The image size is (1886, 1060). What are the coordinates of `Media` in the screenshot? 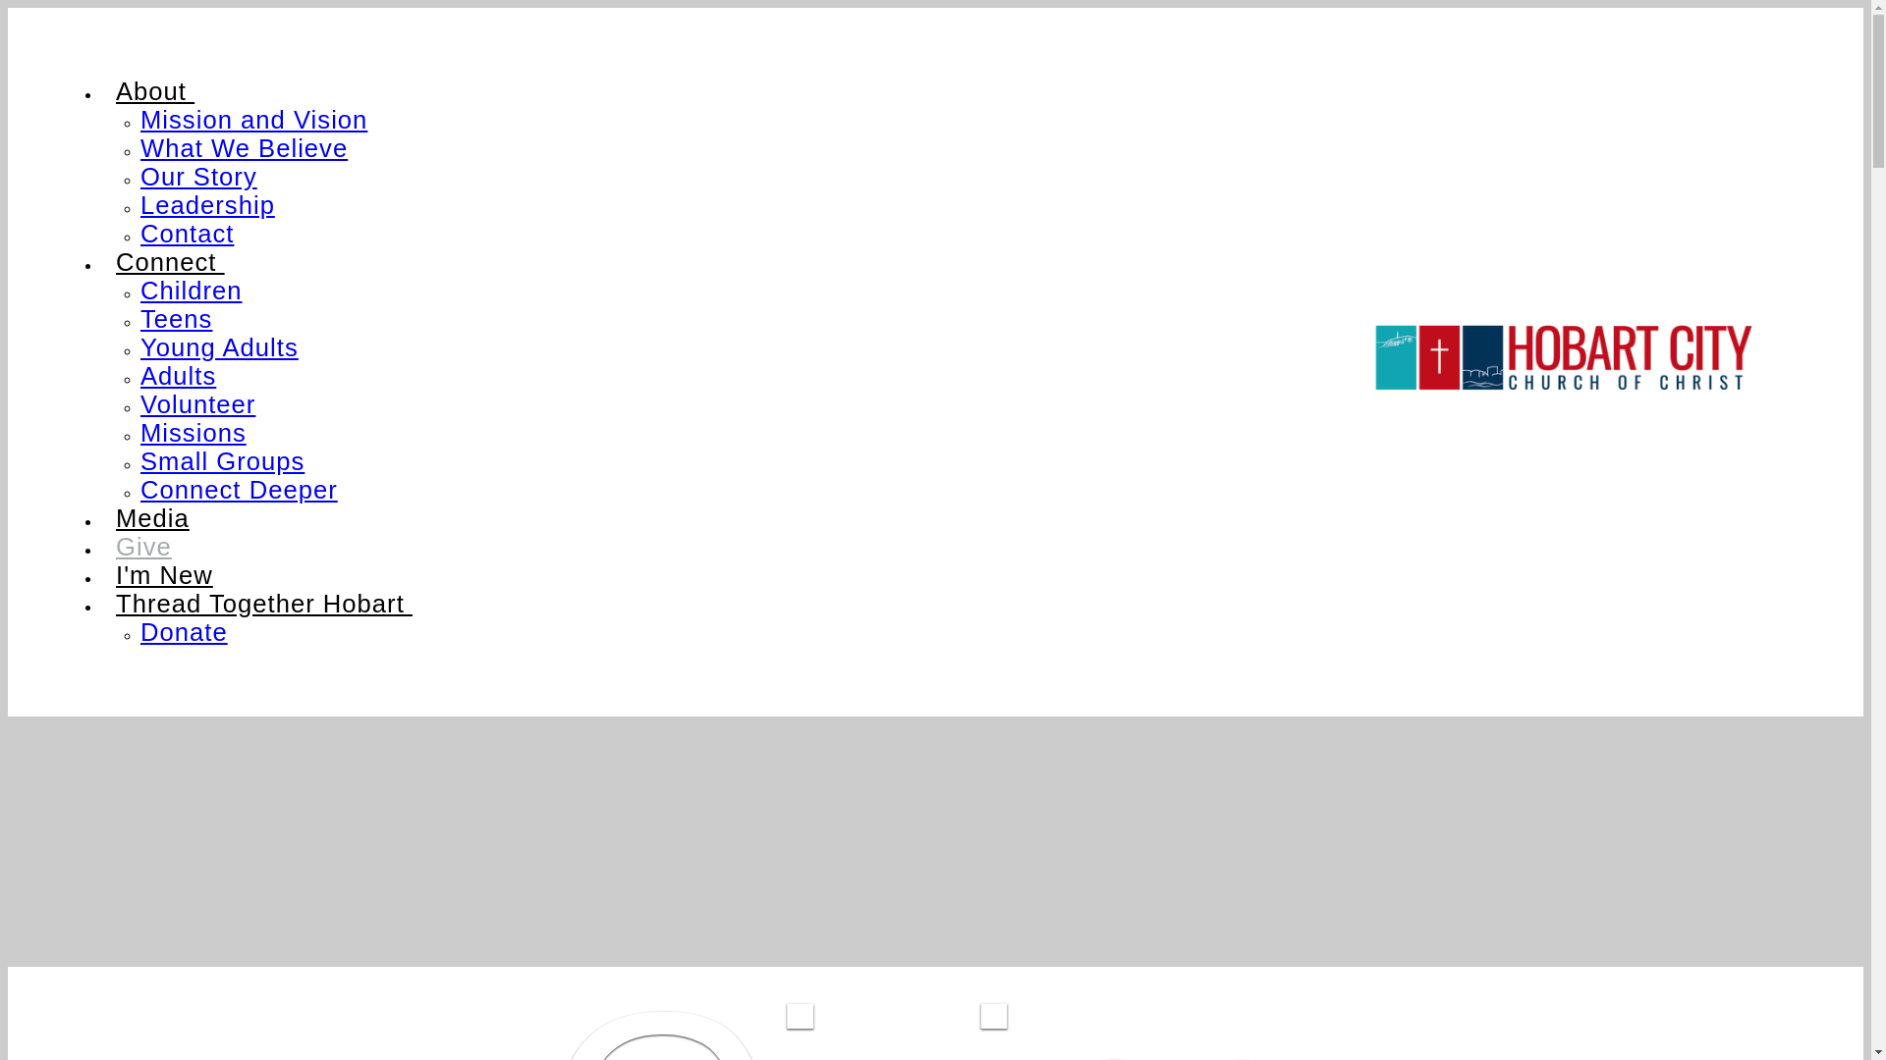 It's located at (153, 518).